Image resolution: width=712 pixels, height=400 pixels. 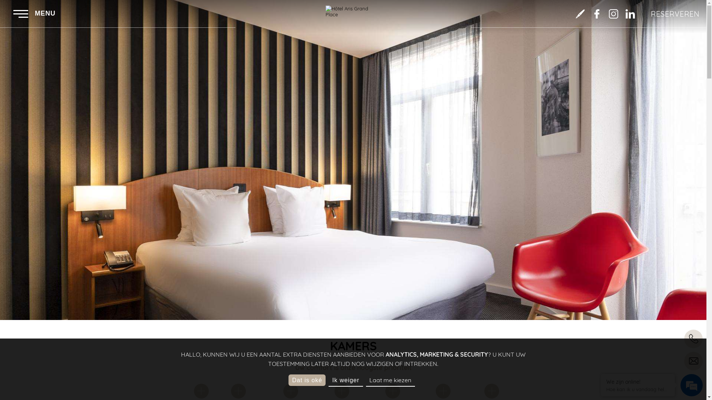 I want to click on Laat me kiezen, so click(x=390, y=381).